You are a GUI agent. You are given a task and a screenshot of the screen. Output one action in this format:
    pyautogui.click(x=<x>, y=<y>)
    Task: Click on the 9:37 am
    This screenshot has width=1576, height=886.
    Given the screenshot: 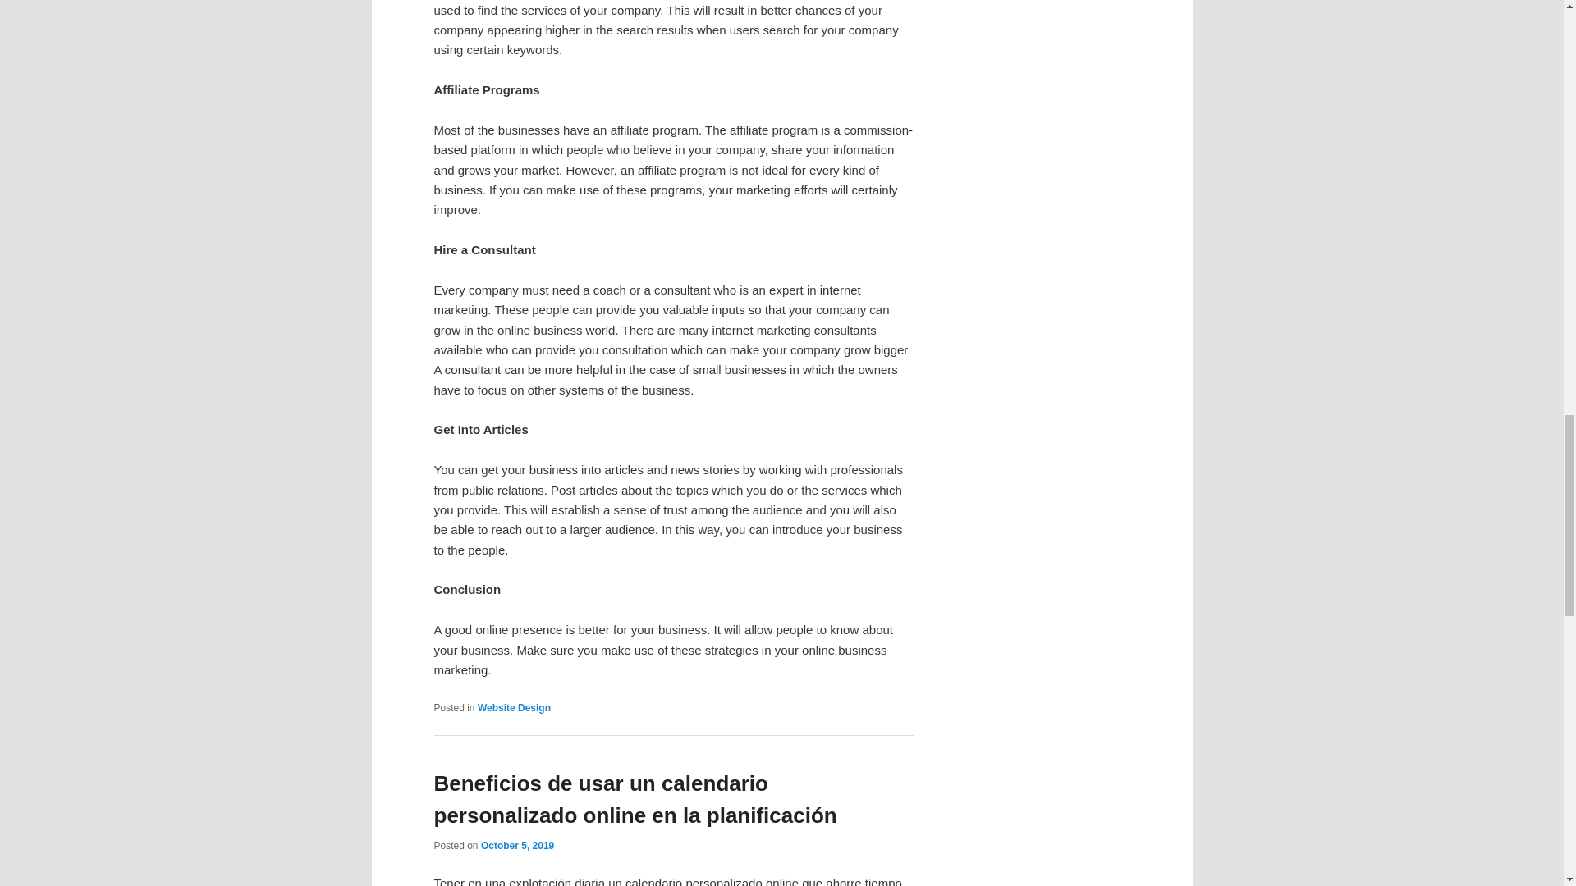 What is the action you would take?
    pyautogui.click(x=517, y=845)
    